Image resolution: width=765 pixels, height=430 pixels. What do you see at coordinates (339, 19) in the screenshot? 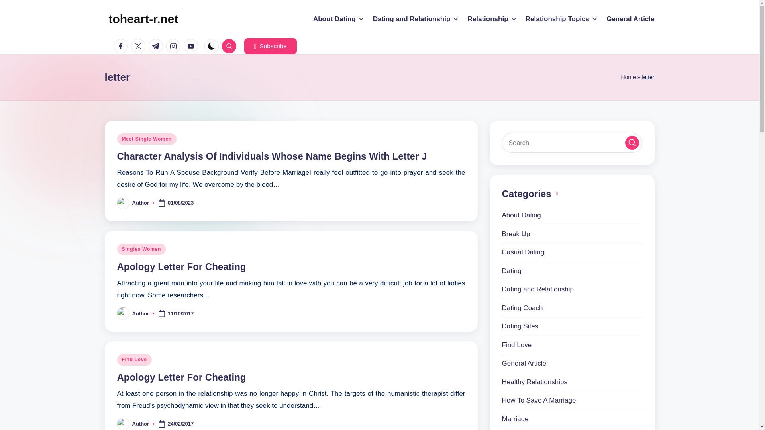
I see `About Dating` at bounding box center [339, 19].